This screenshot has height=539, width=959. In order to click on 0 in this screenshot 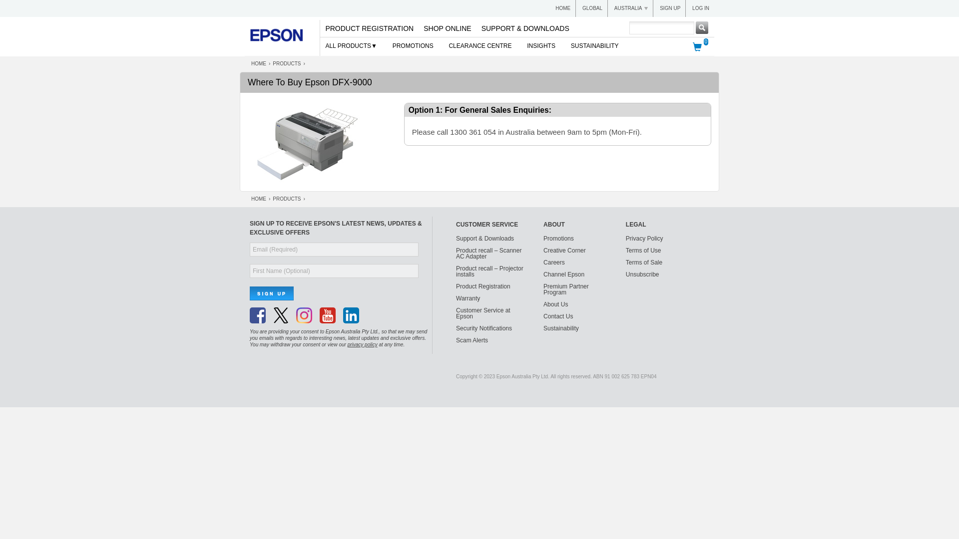, I will do `click(697, 46)`.